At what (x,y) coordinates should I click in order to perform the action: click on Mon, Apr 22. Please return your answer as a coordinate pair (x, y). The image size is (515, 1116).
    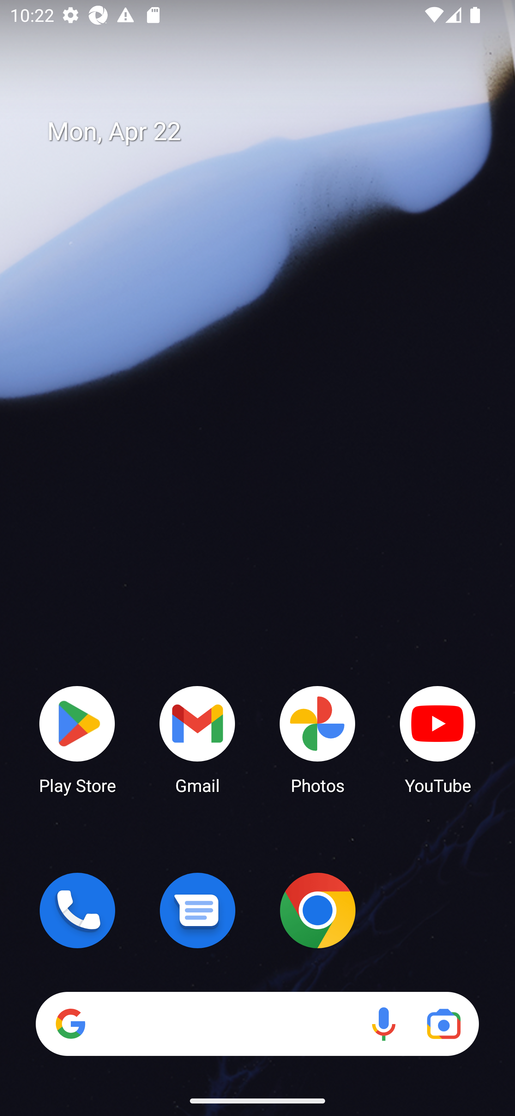
    Looking at the image, I should click on (268, 132).